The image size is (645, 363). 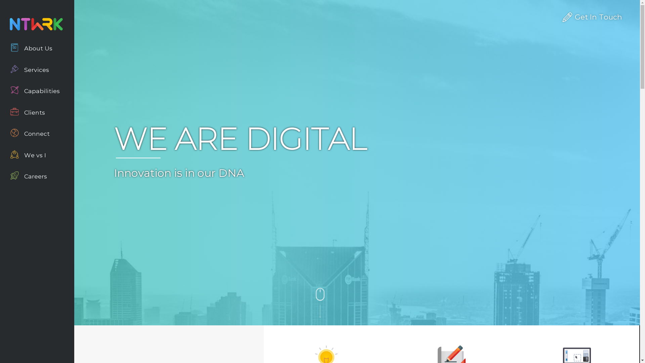 What do you see at coordinates (37, 91) in the screenshot?
I see `Capabilities` at bounding box center [37, 91].